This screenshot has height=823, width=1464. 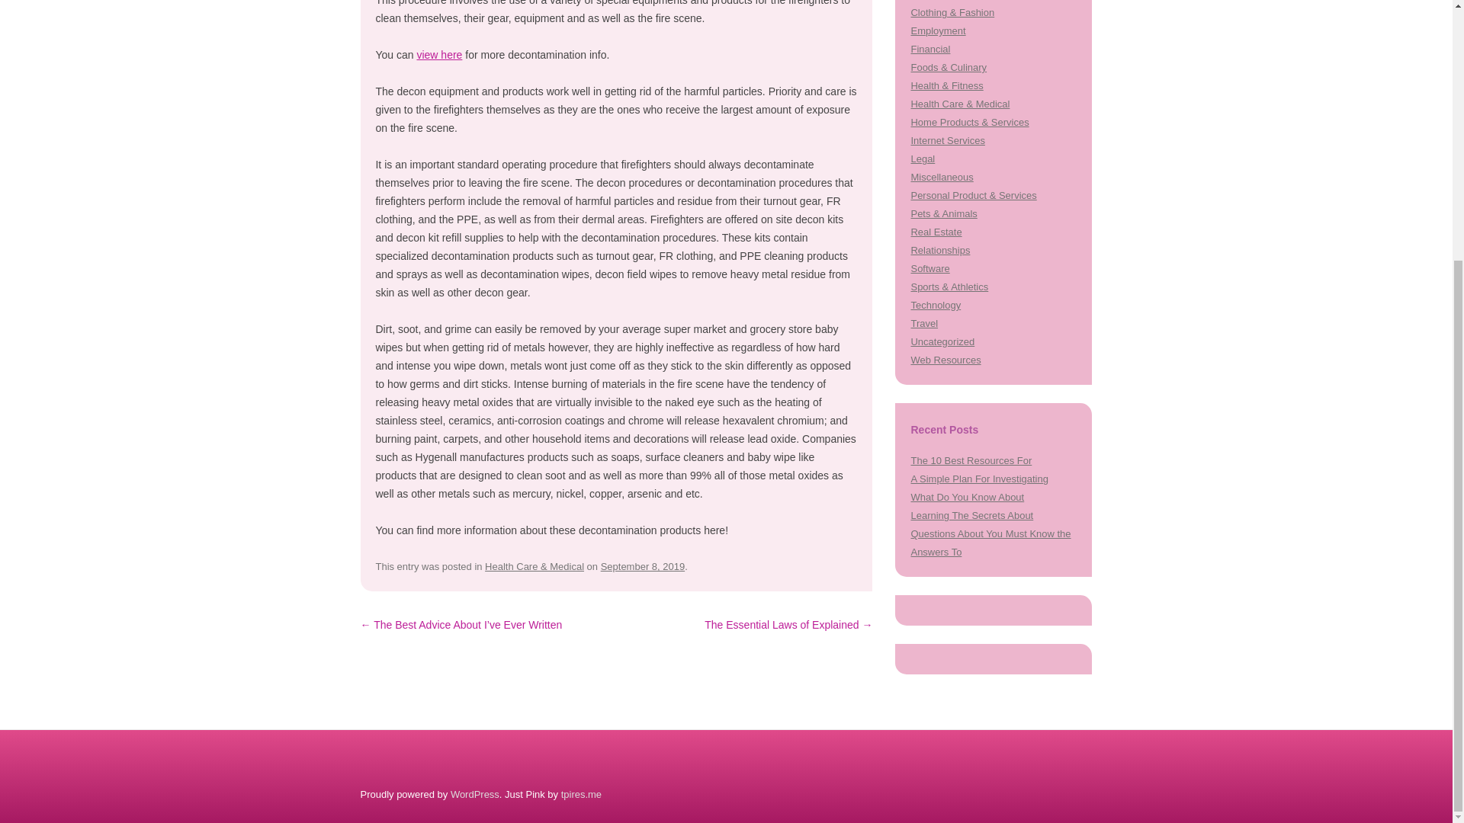 I want to click on Software, so click(x=929, y=268).